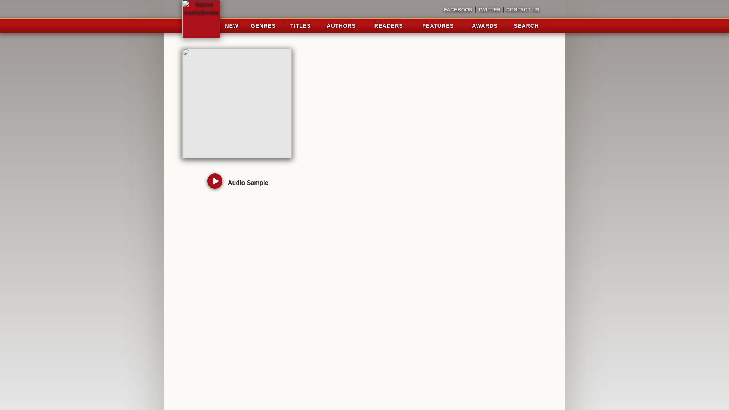 This screenshot has width=729, height=410. Describe the element at coordinates (201, 19) in the screenshot. I see `HOME` at that location.